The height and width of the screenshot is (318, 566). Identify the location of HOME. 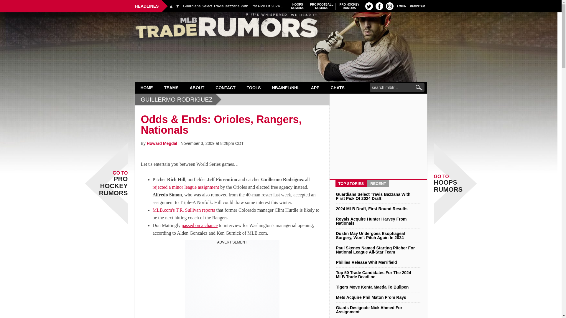
(232, 281).